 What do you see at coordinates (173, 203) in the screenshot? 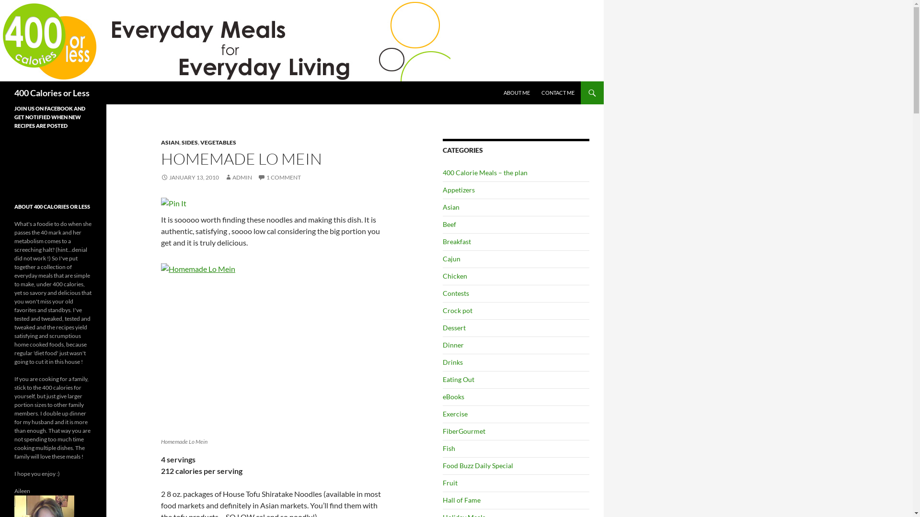
I see `Pin It` at bounding box center [173, 203].